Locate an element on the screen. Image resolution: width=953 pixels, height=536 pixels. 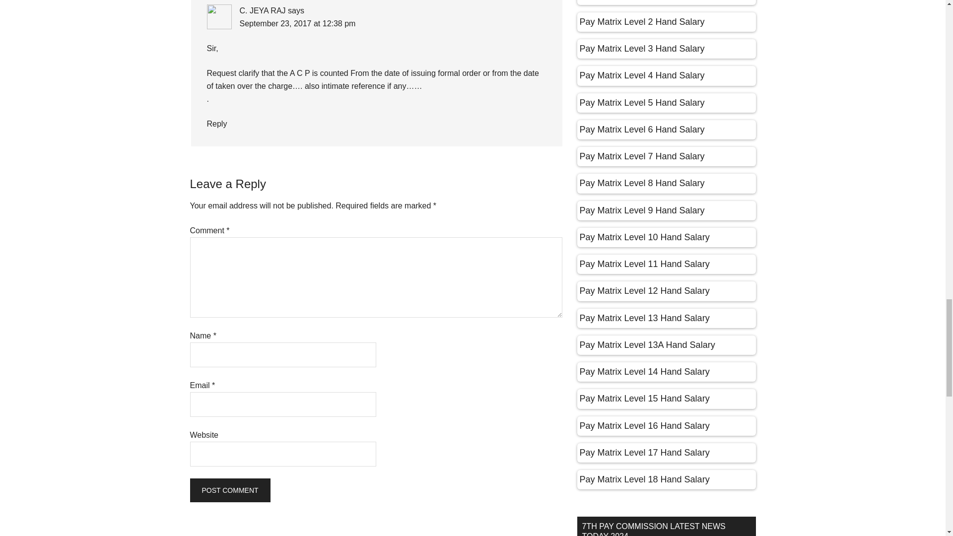
September 23, 2017 at 12:38 pm is located at coordinates (297, 23).